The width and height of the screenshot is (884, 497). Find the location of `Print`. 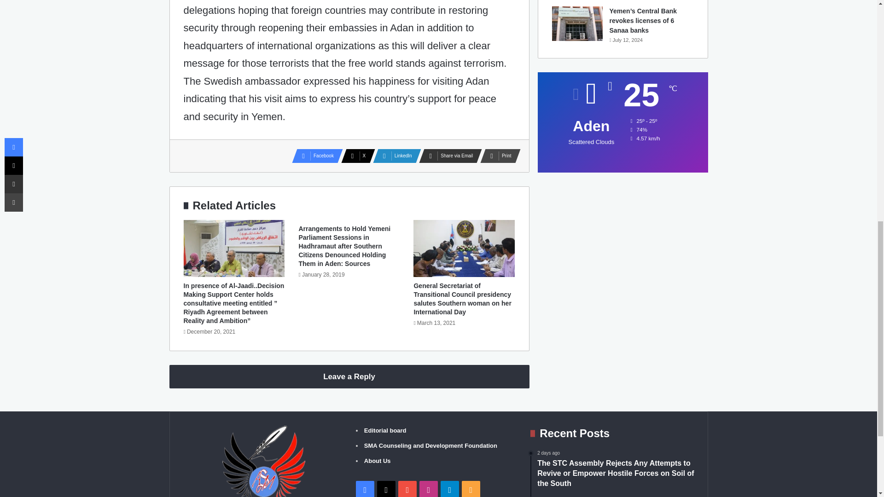

Print is located at coordinates (497, 156).